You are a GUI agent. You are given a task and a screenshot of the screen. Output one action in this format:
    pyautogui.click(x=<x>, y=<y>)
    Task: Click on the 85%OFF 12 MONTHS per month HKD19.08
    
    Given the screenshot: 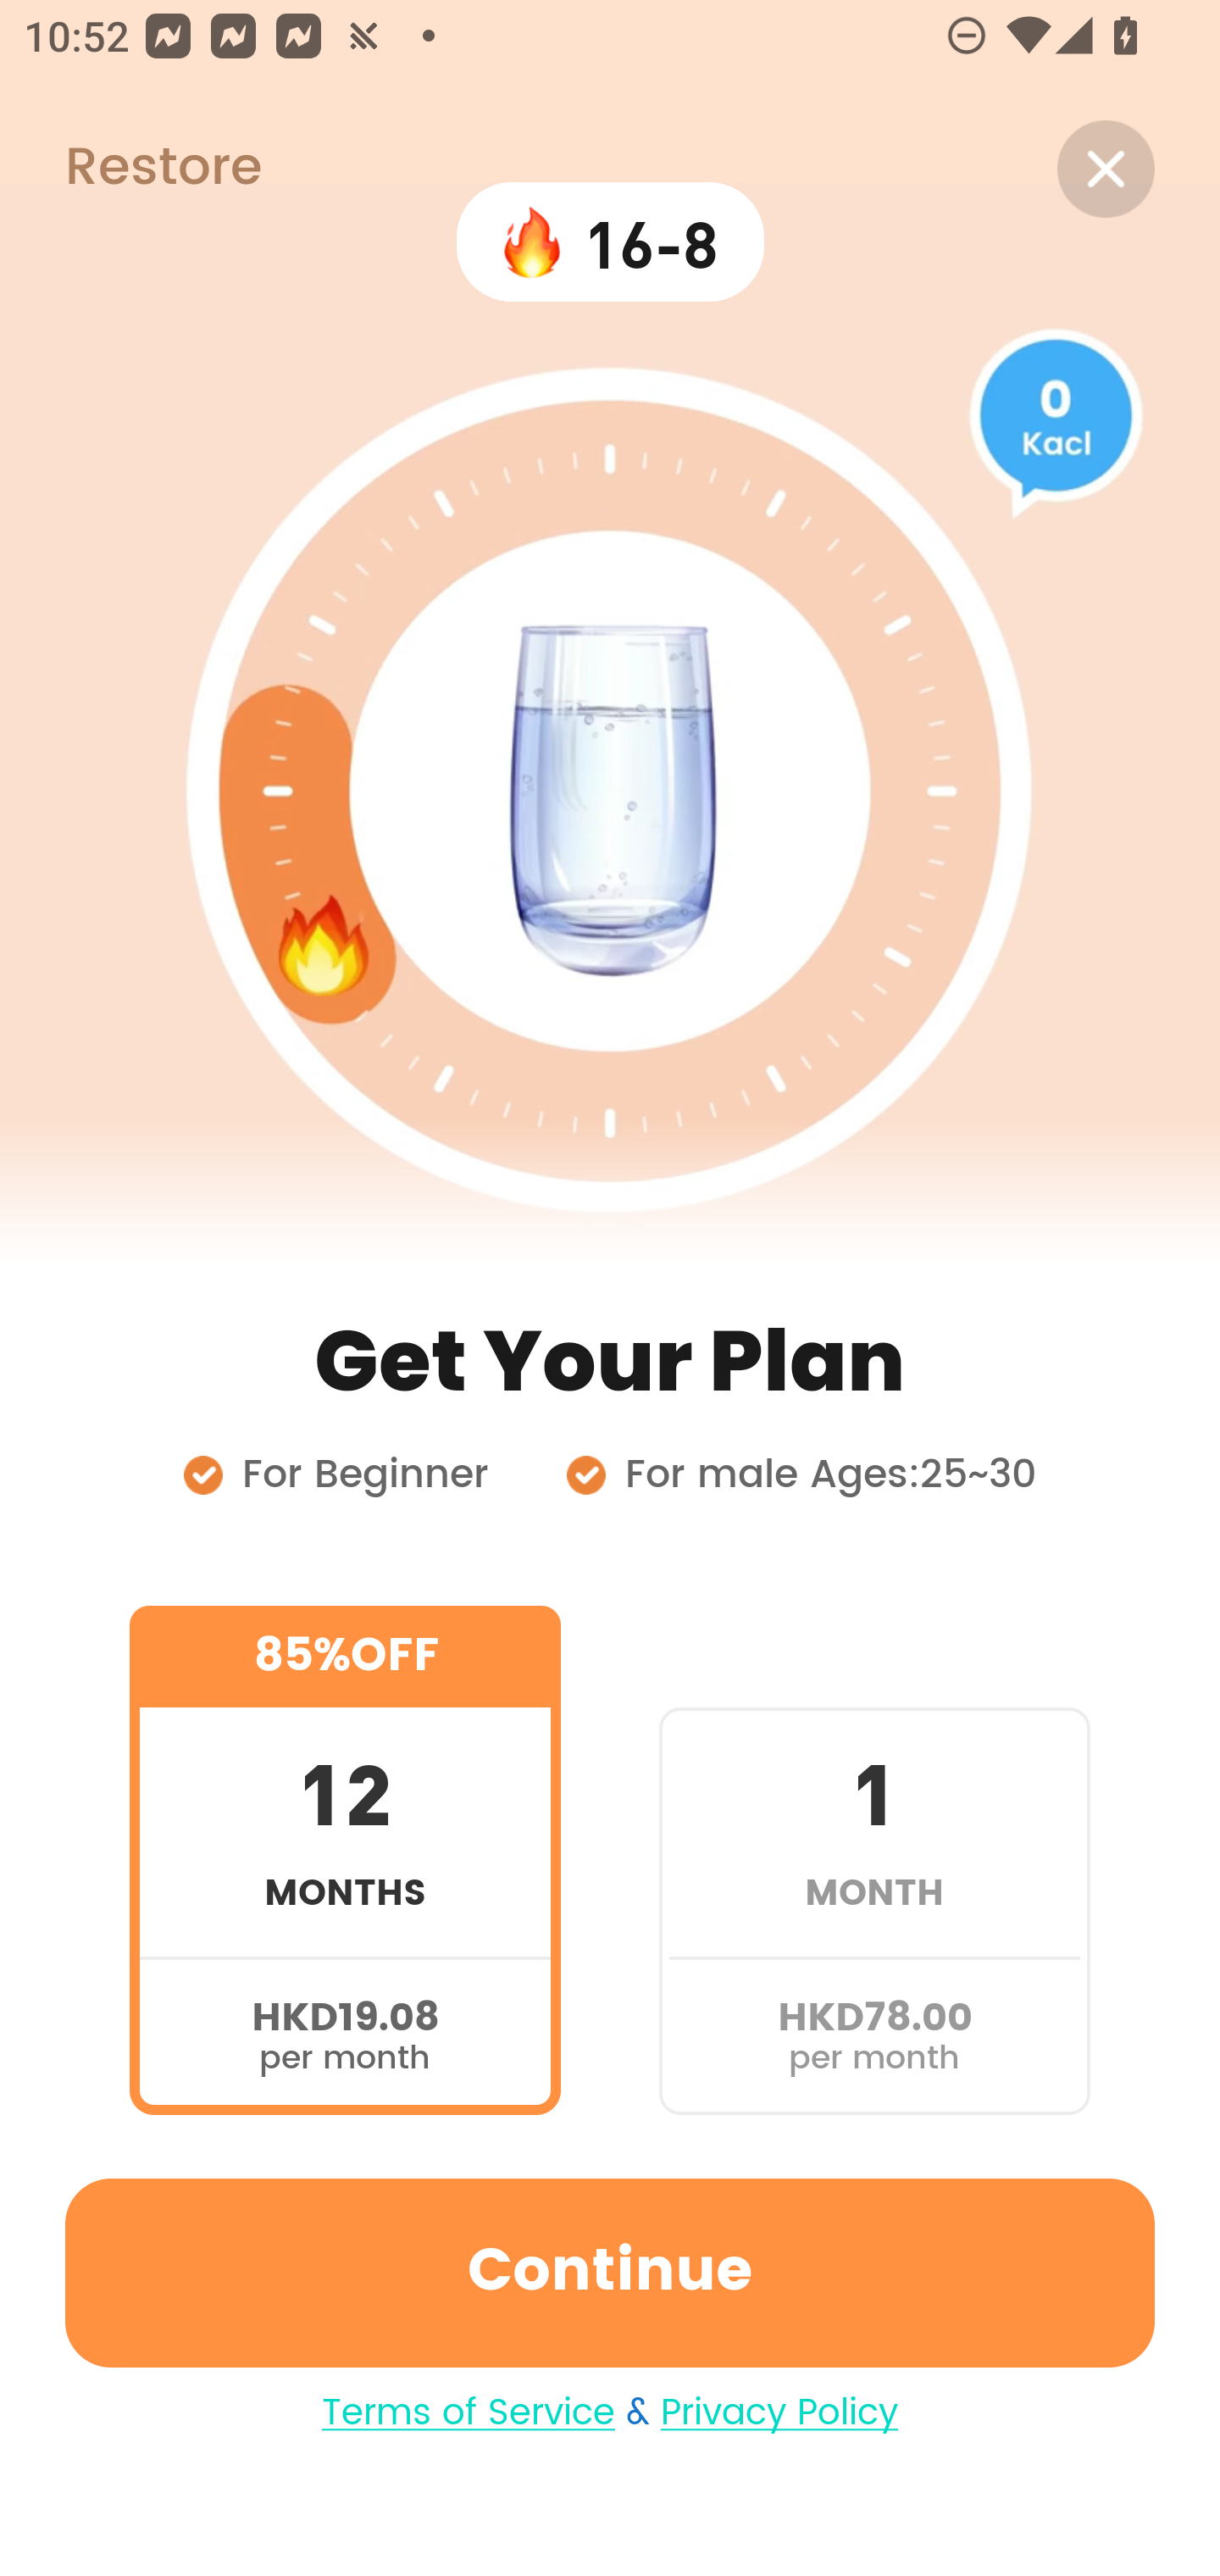 What is the action you would take?
    pyautogui.click(x=345, y=1859)
    